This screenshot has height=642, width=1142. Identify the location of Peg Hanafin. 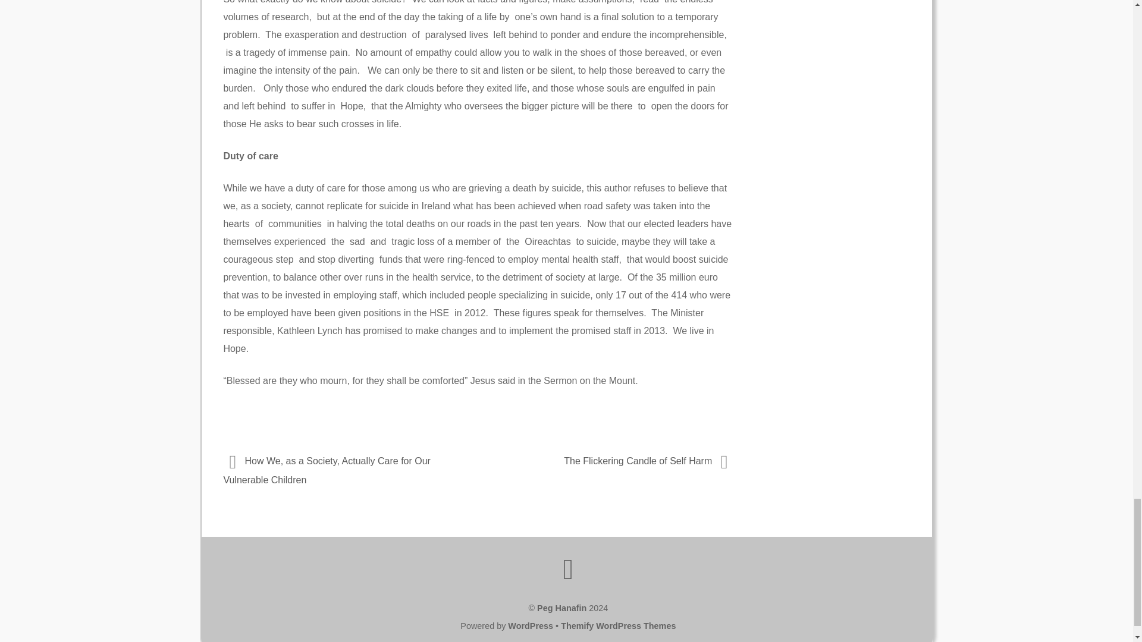
(561, 608).